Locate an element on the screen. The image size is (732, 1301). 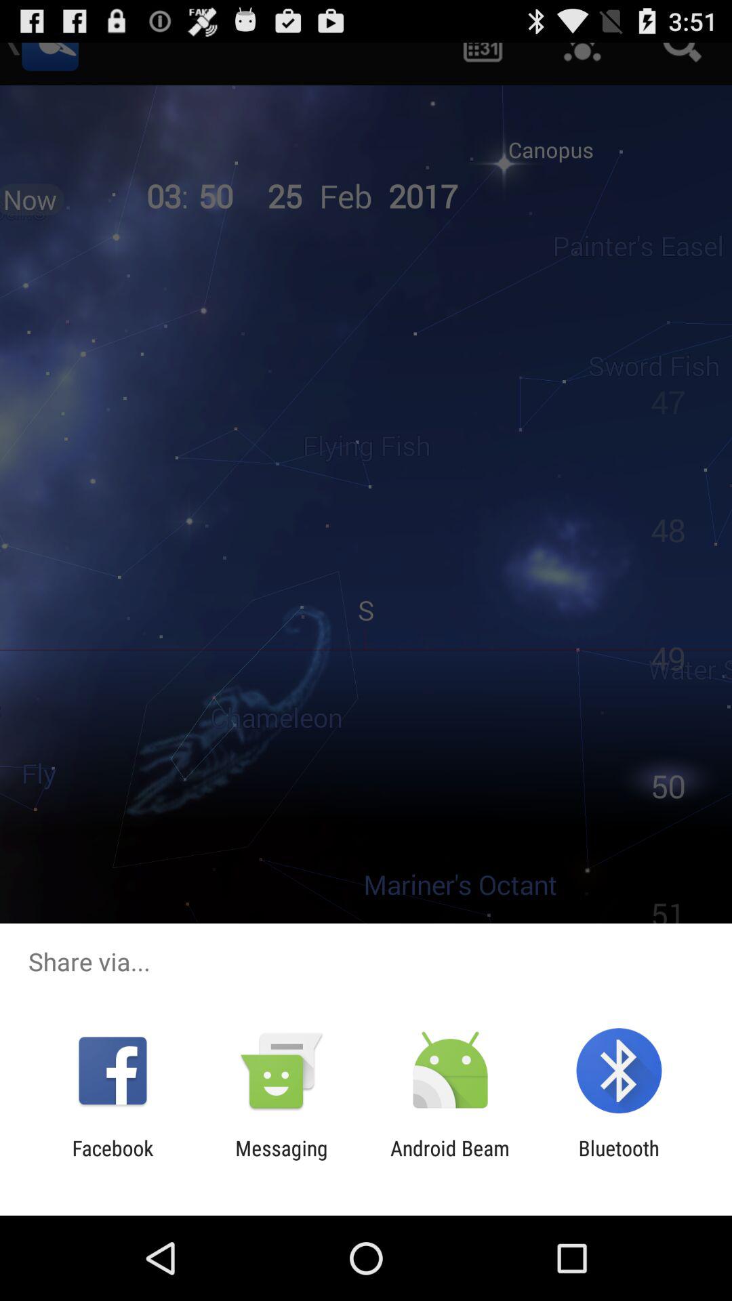
turn on the bluetooth is located at coordinates (618, 1160).